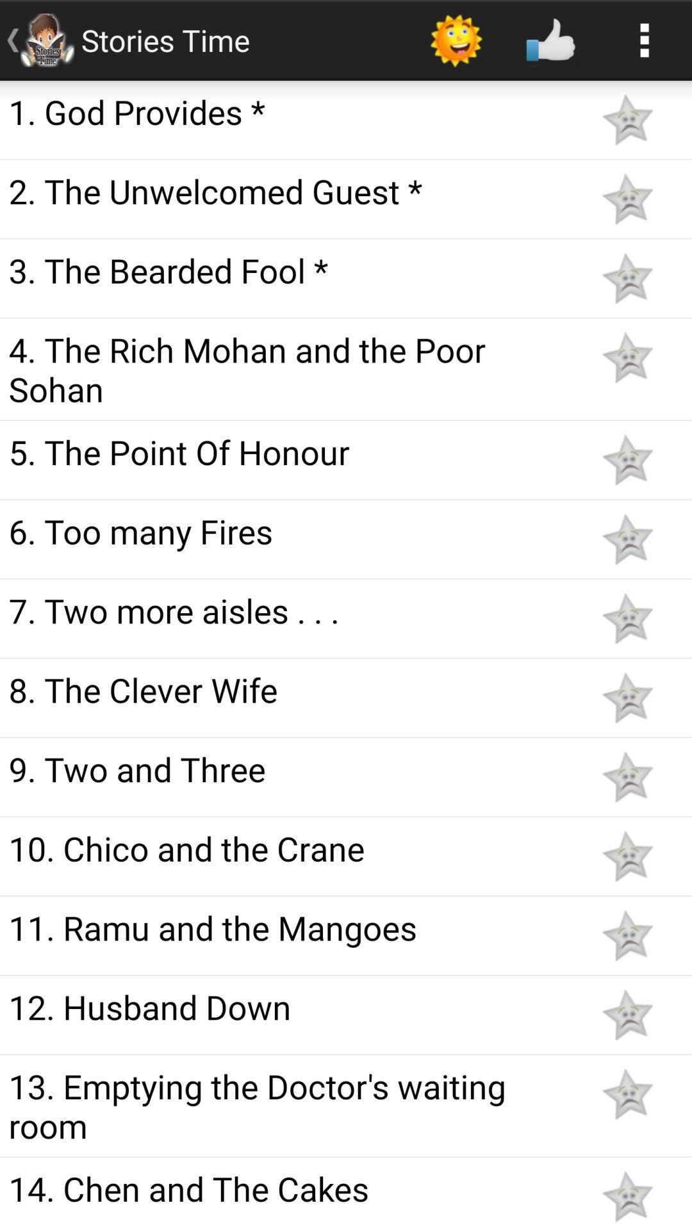 The height and width of the screenshot is (1230, 692). Describe the element at coordinates (627, 119) in the screenshot. I see `bookmark the story` at that location.